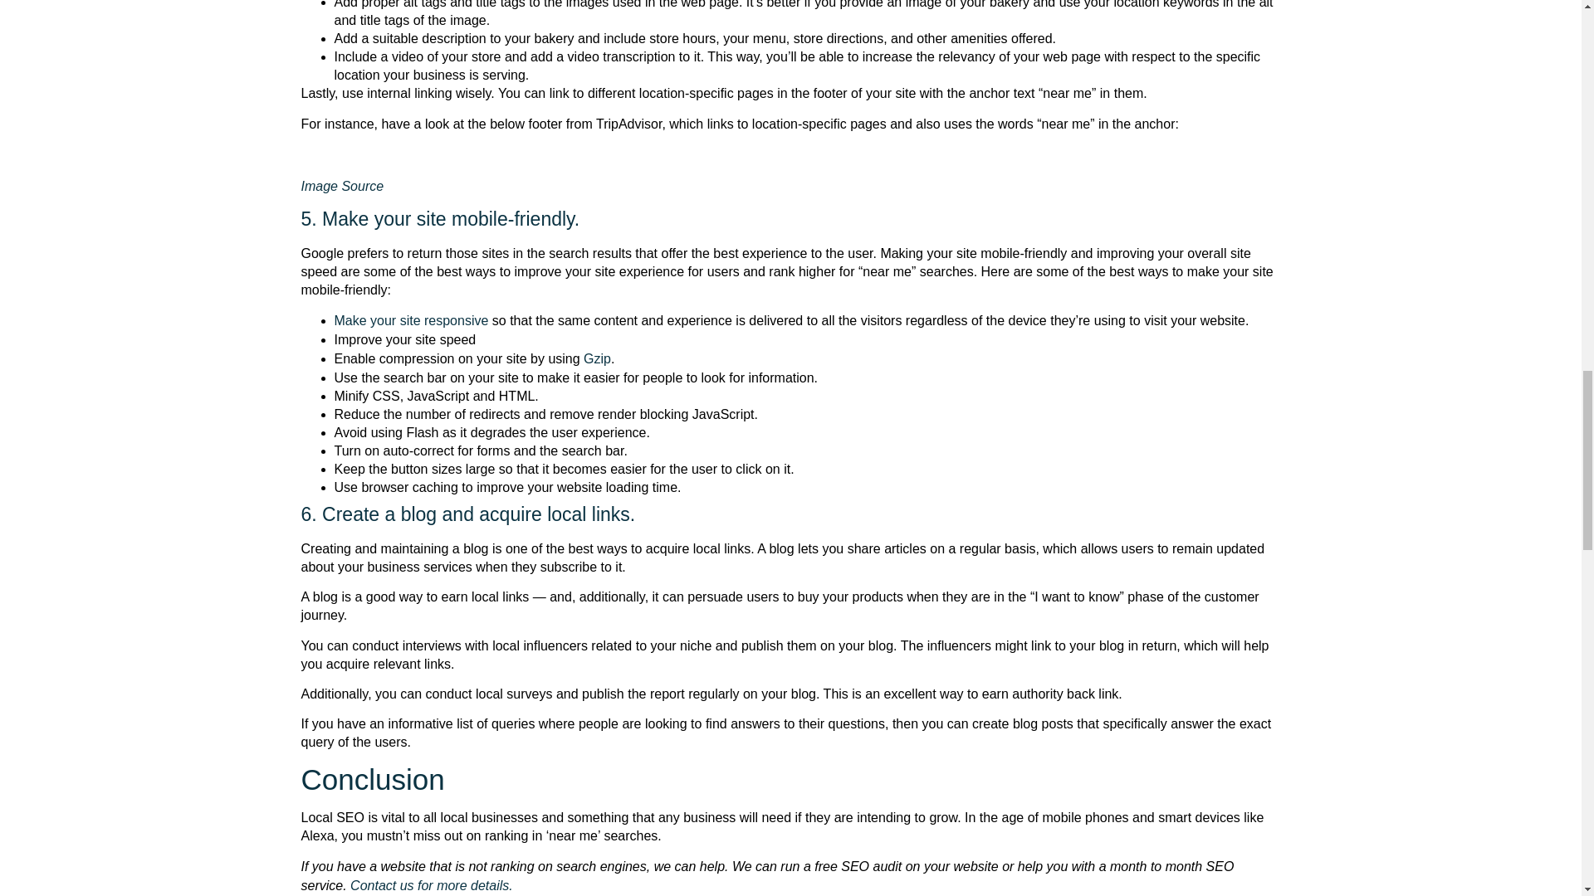 The height and width of the screenshot is (896, 1594). What do you see at coordinates (410, 320) in the screenshot?
I see `Make your site responsive` at bounding box center [410, 320].